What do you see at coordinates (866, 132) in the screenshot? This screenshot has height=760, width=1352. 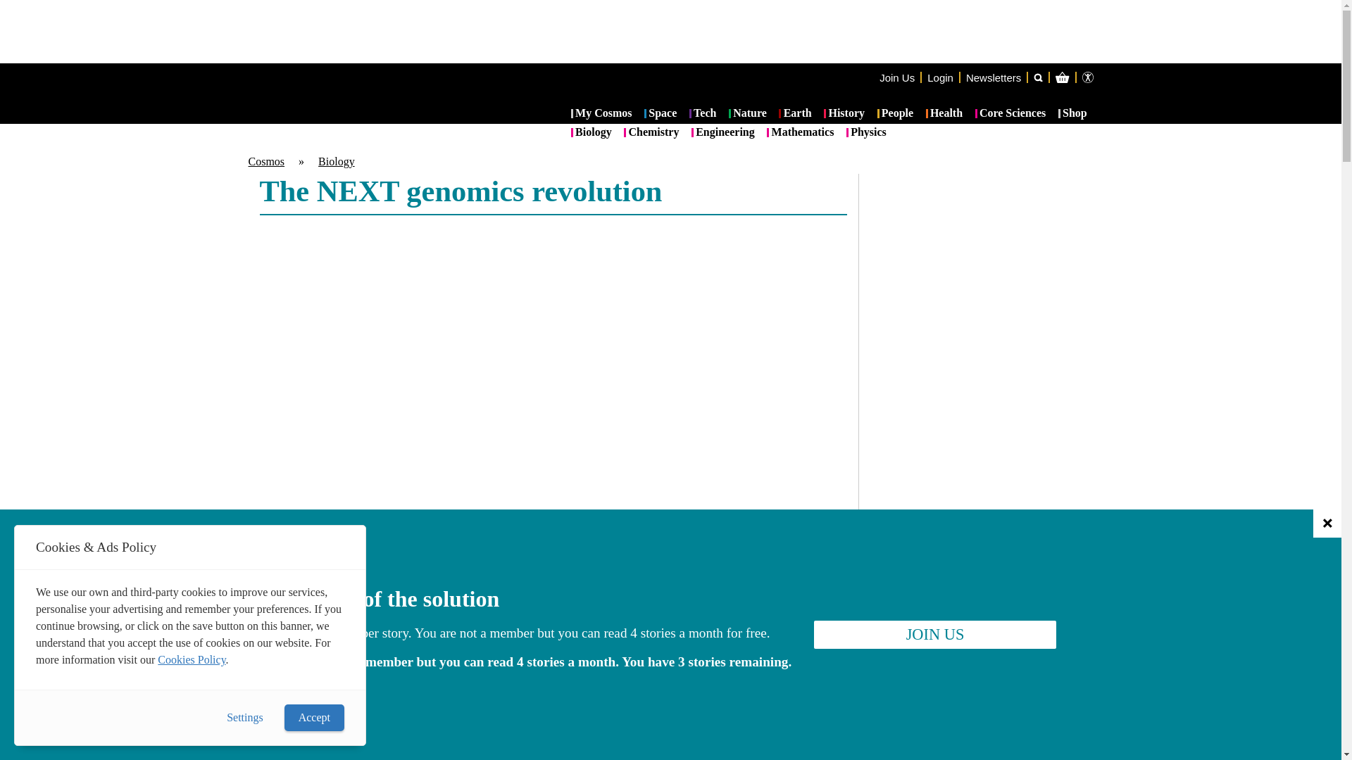 I see `Physics` at bounding box center [866, 132].